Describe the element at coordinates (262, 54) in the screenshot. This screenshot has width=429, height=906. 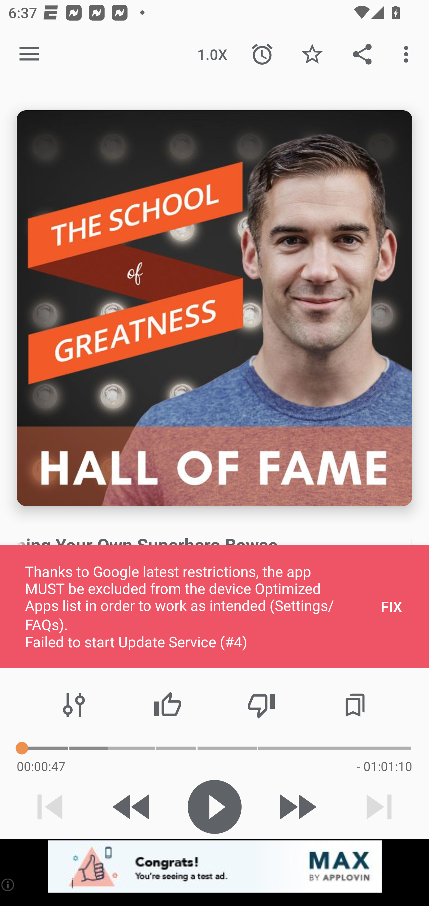
I see `Sleep Timer` at that location.